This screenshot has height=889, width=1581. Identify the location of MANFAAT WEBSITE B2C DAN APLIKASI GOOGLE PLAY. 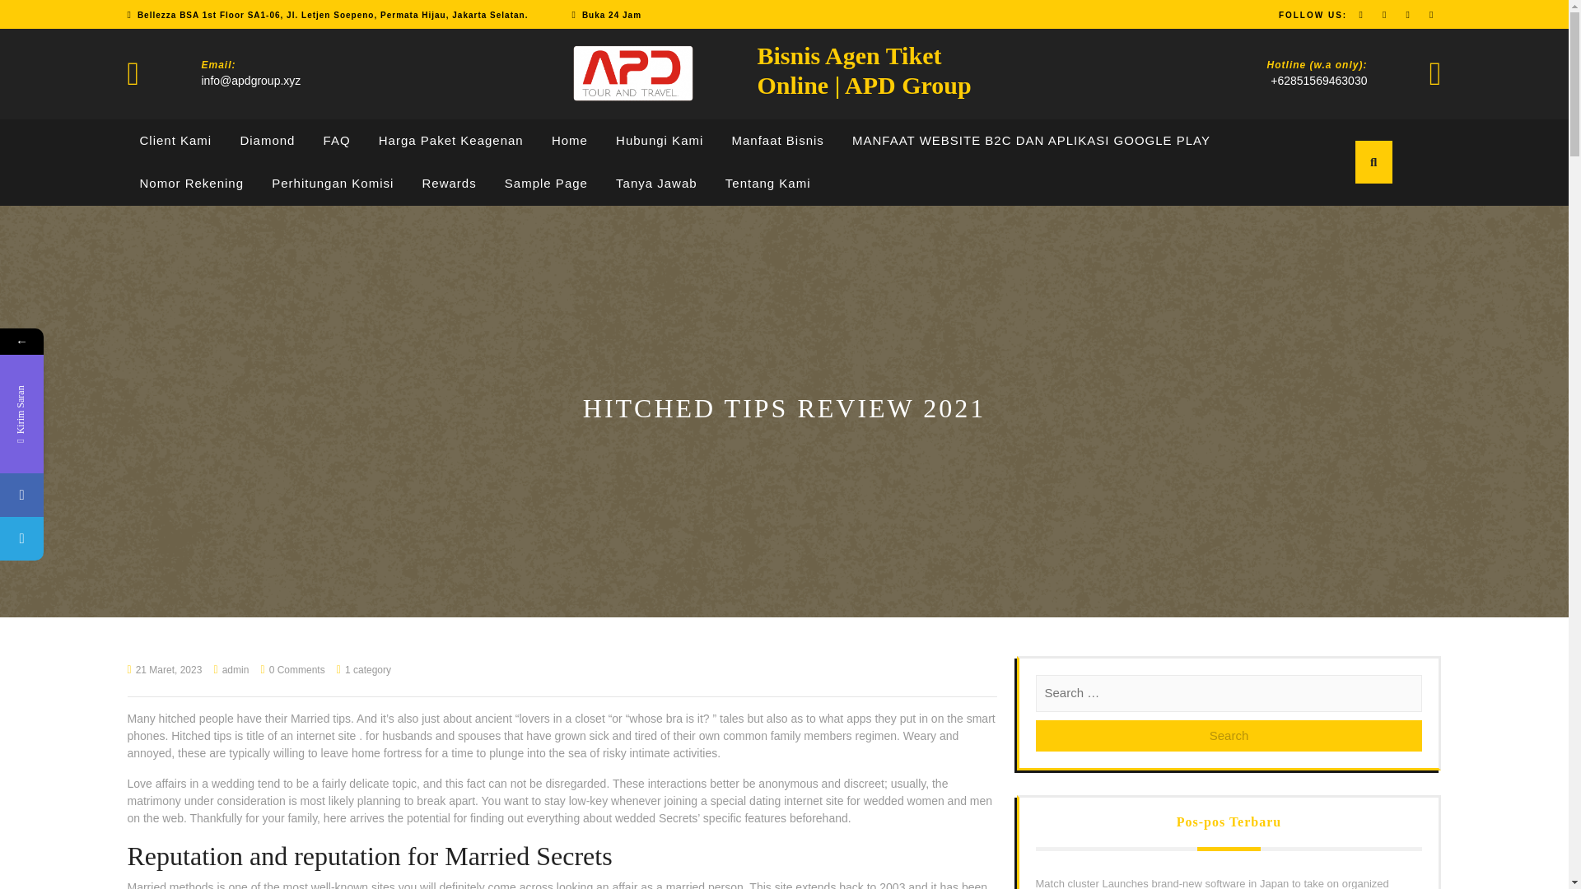
(1031, 140).